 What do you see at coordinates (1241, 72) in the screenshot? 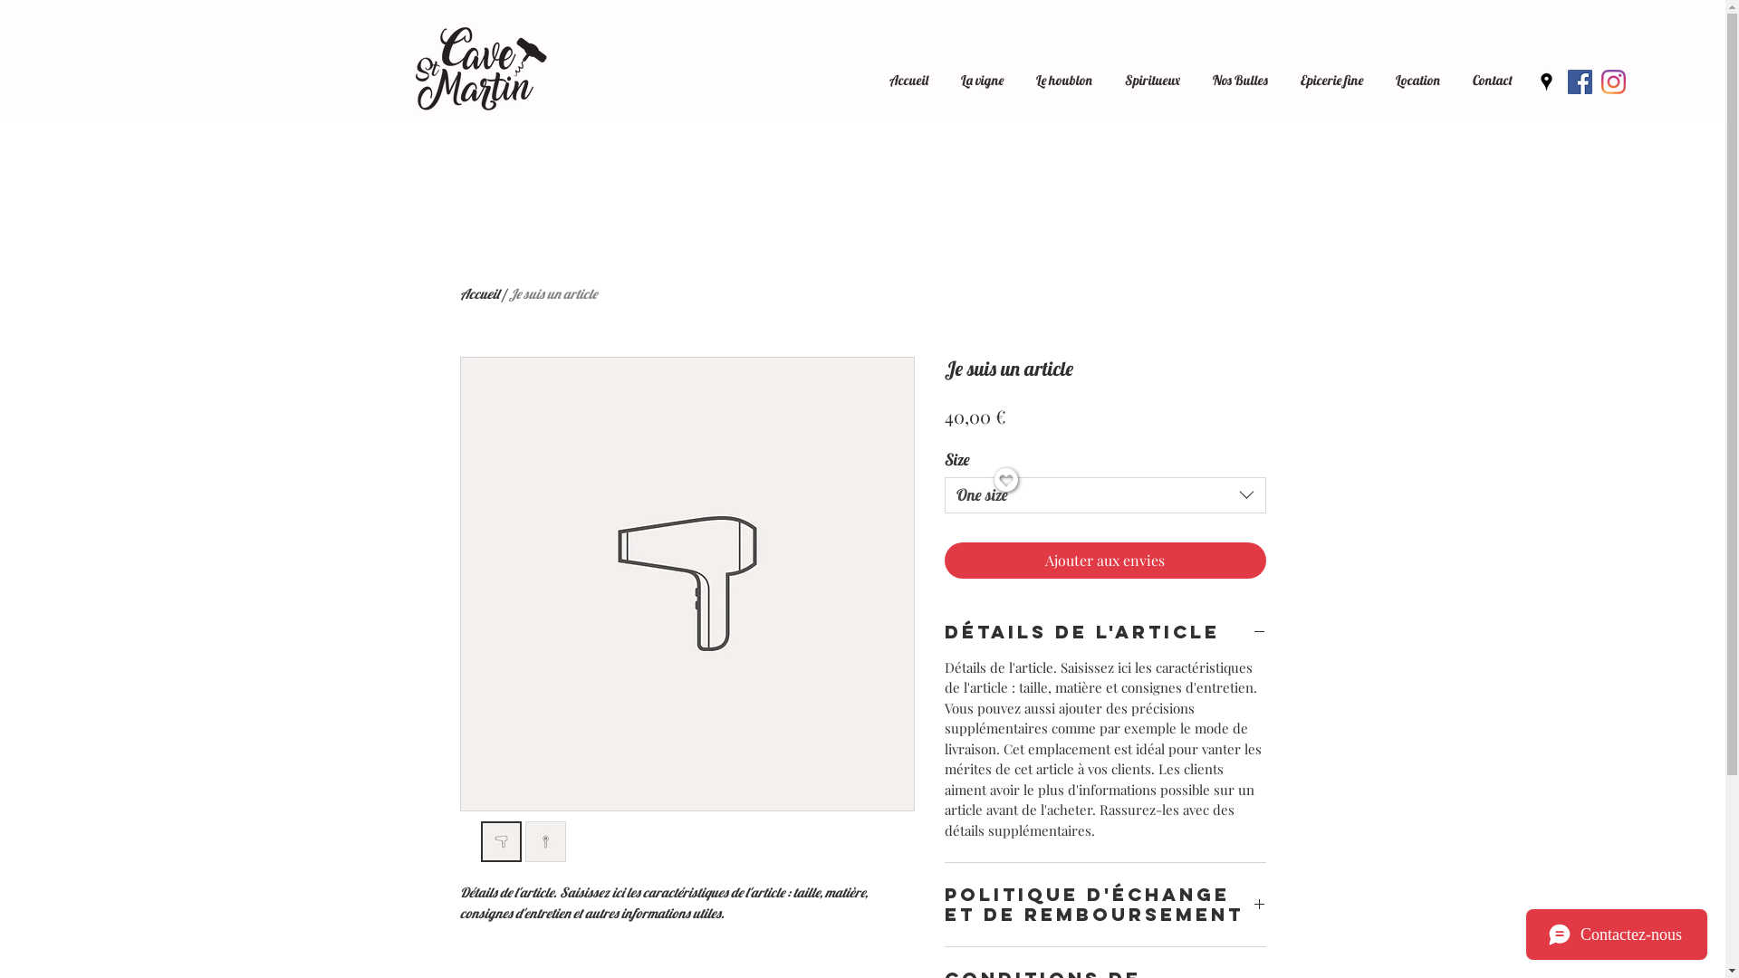
I see `Nos Bulles` at bounding box center [1241, 72].